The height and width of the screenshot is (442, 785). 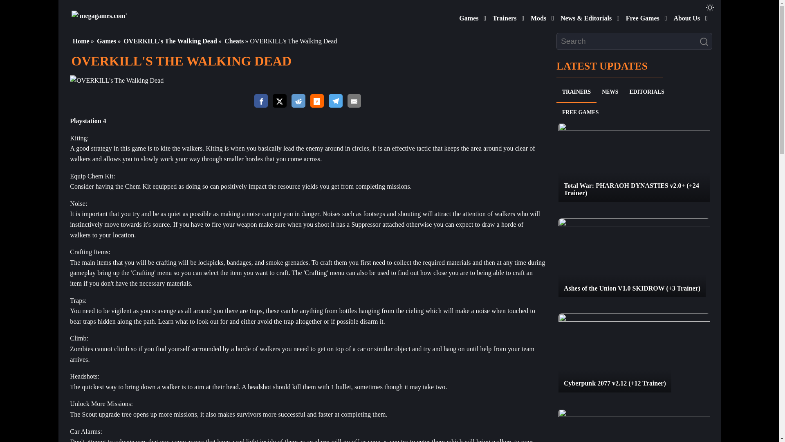 What do you see at coordinates (116, 80) in the screenshot?
I see `OVERKILL's The Walking Dead` at bounding box center [116, 80].